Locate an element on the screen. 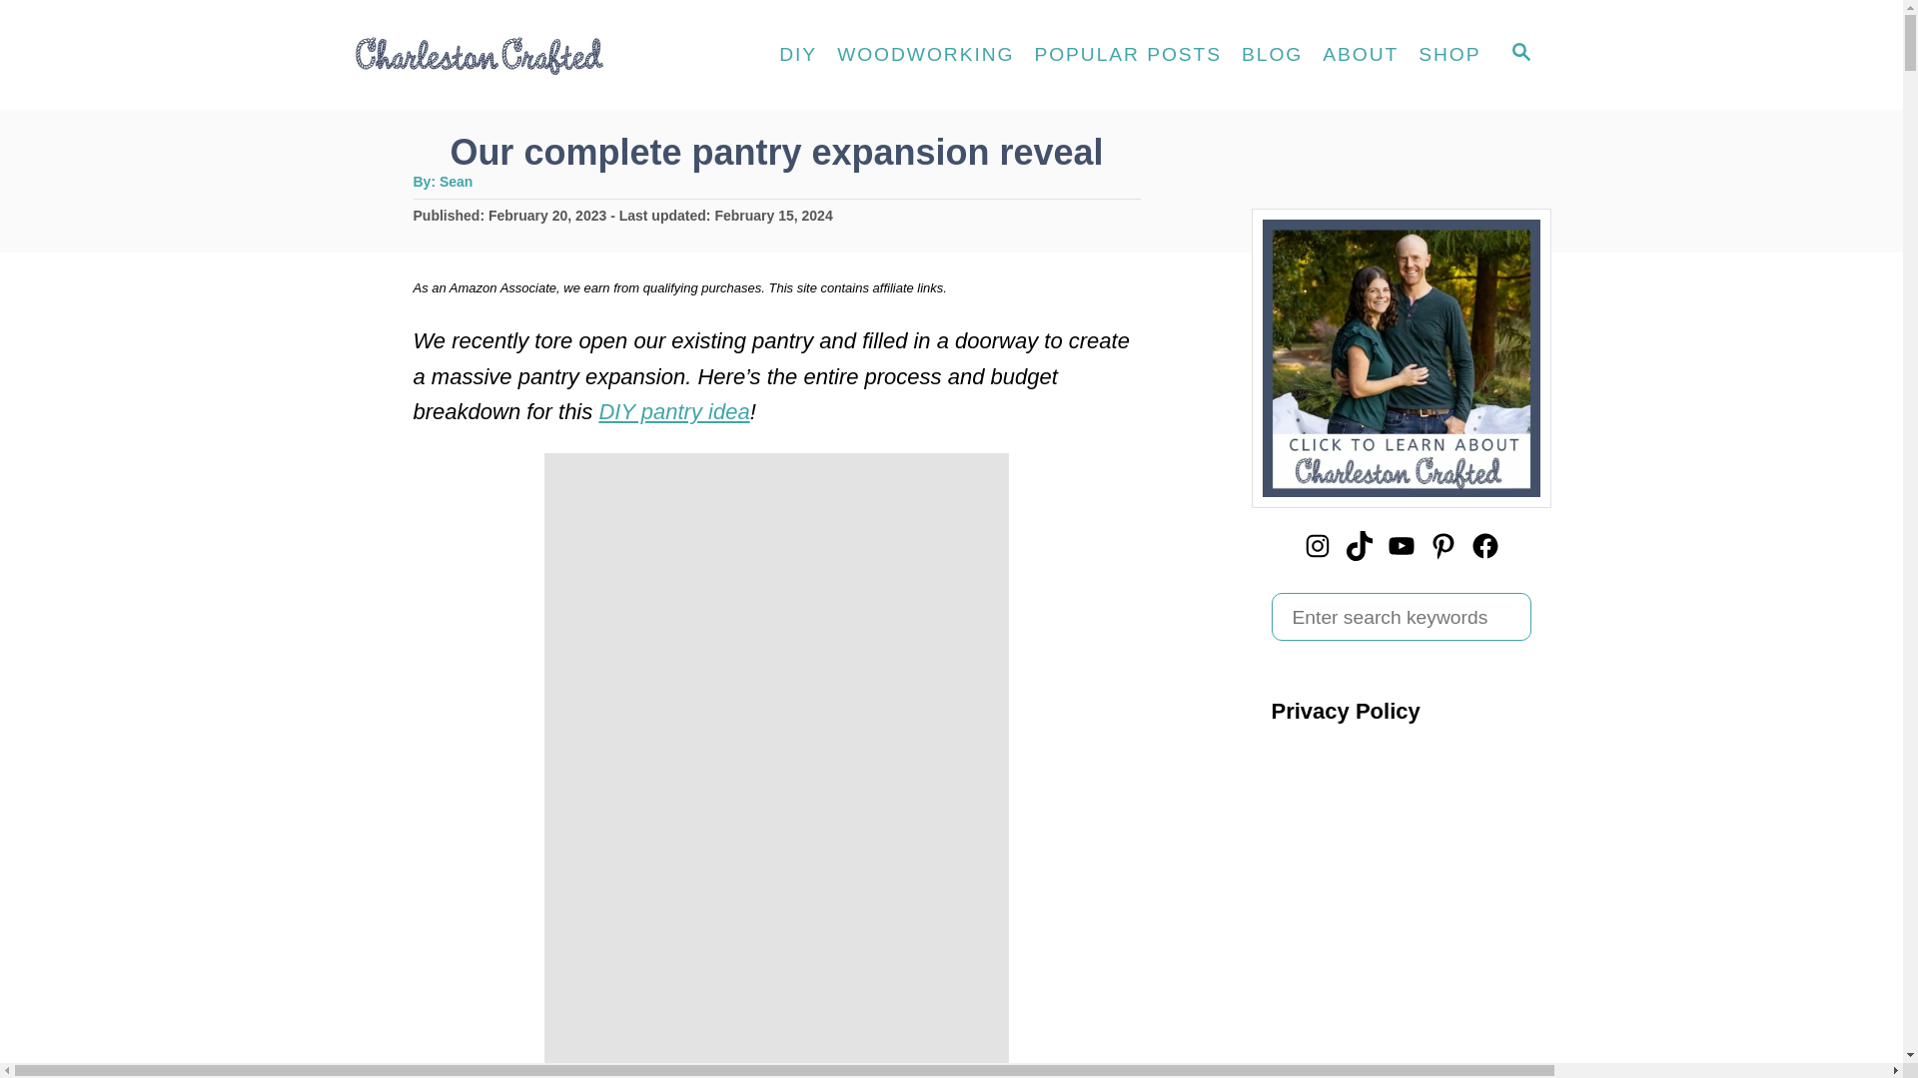 The width and height of the screenshot is (1918, 1078). SHOP is located at coordinates (1448, 54).